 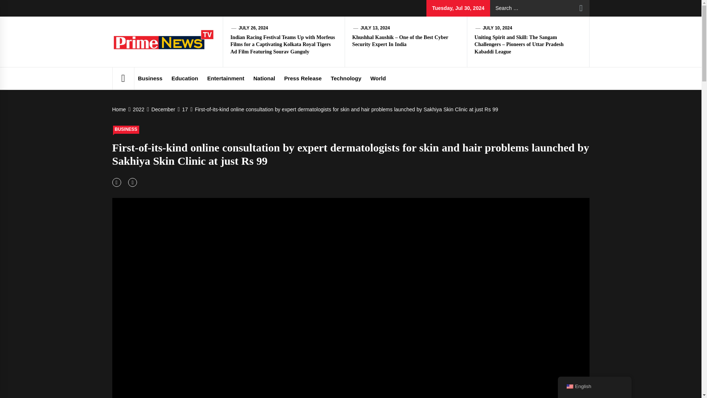 I want to click on JULY 10, 2024, so click(x=497, y=28).